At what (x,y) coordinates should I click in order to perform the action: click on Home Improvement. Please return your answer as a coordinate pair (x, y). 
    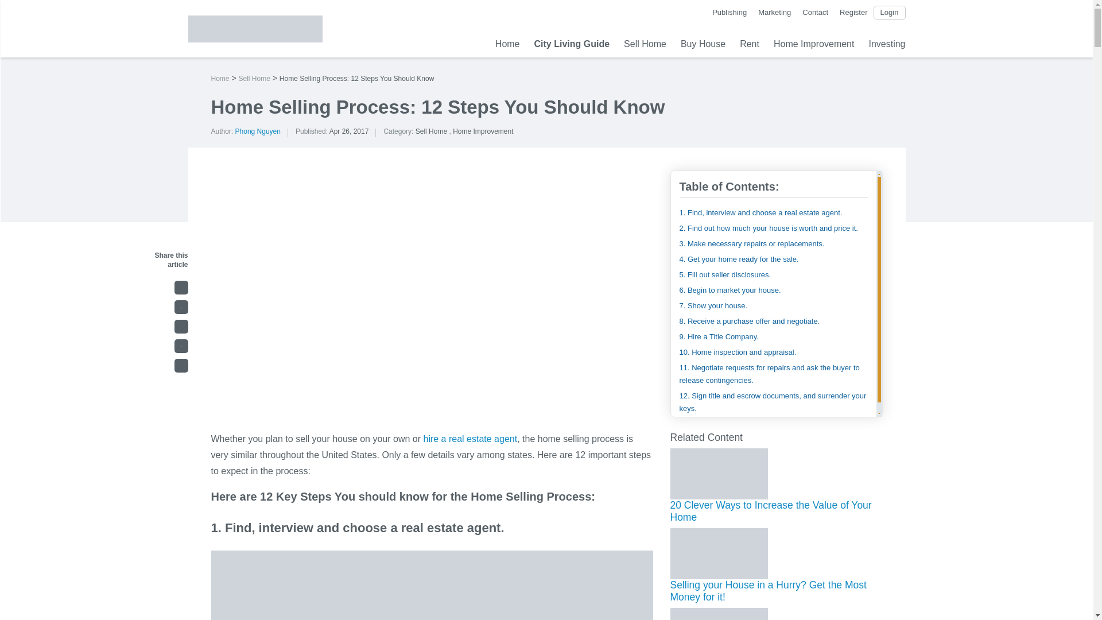
    Looking at the image, I should click on (483, 131).